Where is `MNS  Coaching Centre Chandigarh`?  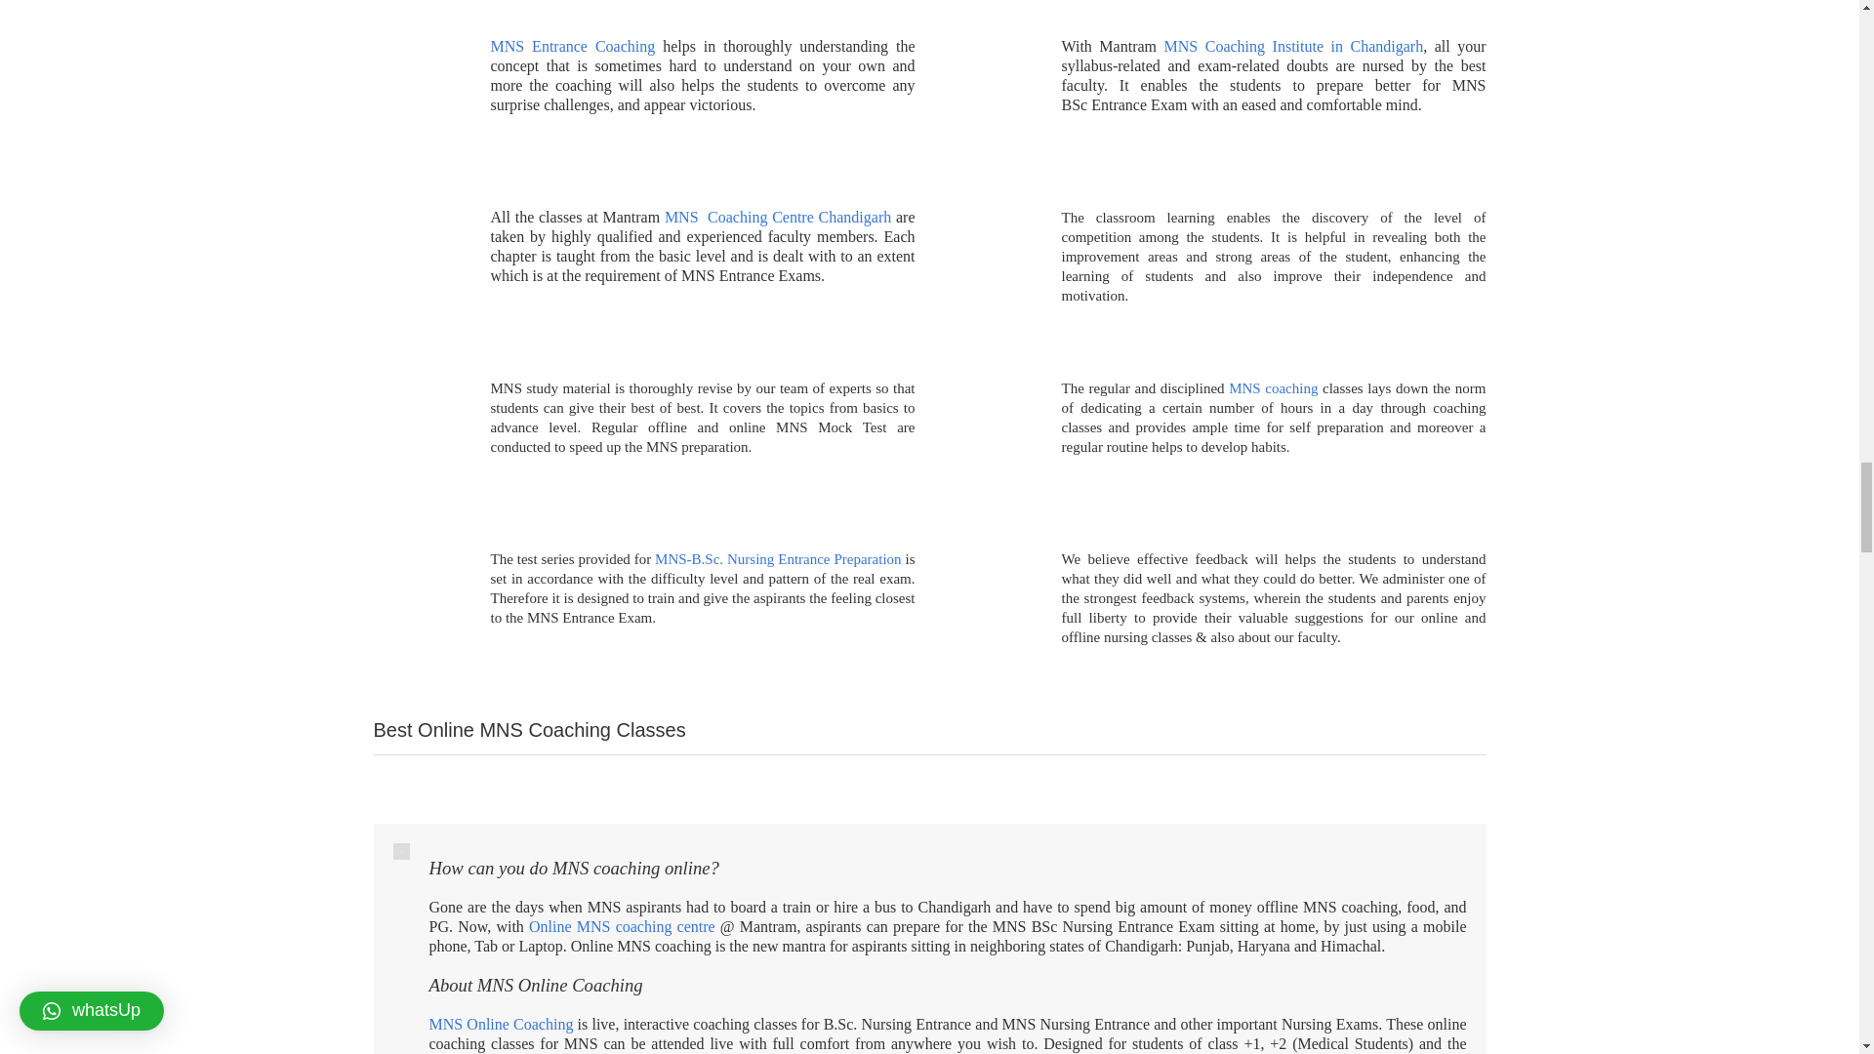 MNS  Coaching Centre Chandigarh is located at coordinates (778, 217).